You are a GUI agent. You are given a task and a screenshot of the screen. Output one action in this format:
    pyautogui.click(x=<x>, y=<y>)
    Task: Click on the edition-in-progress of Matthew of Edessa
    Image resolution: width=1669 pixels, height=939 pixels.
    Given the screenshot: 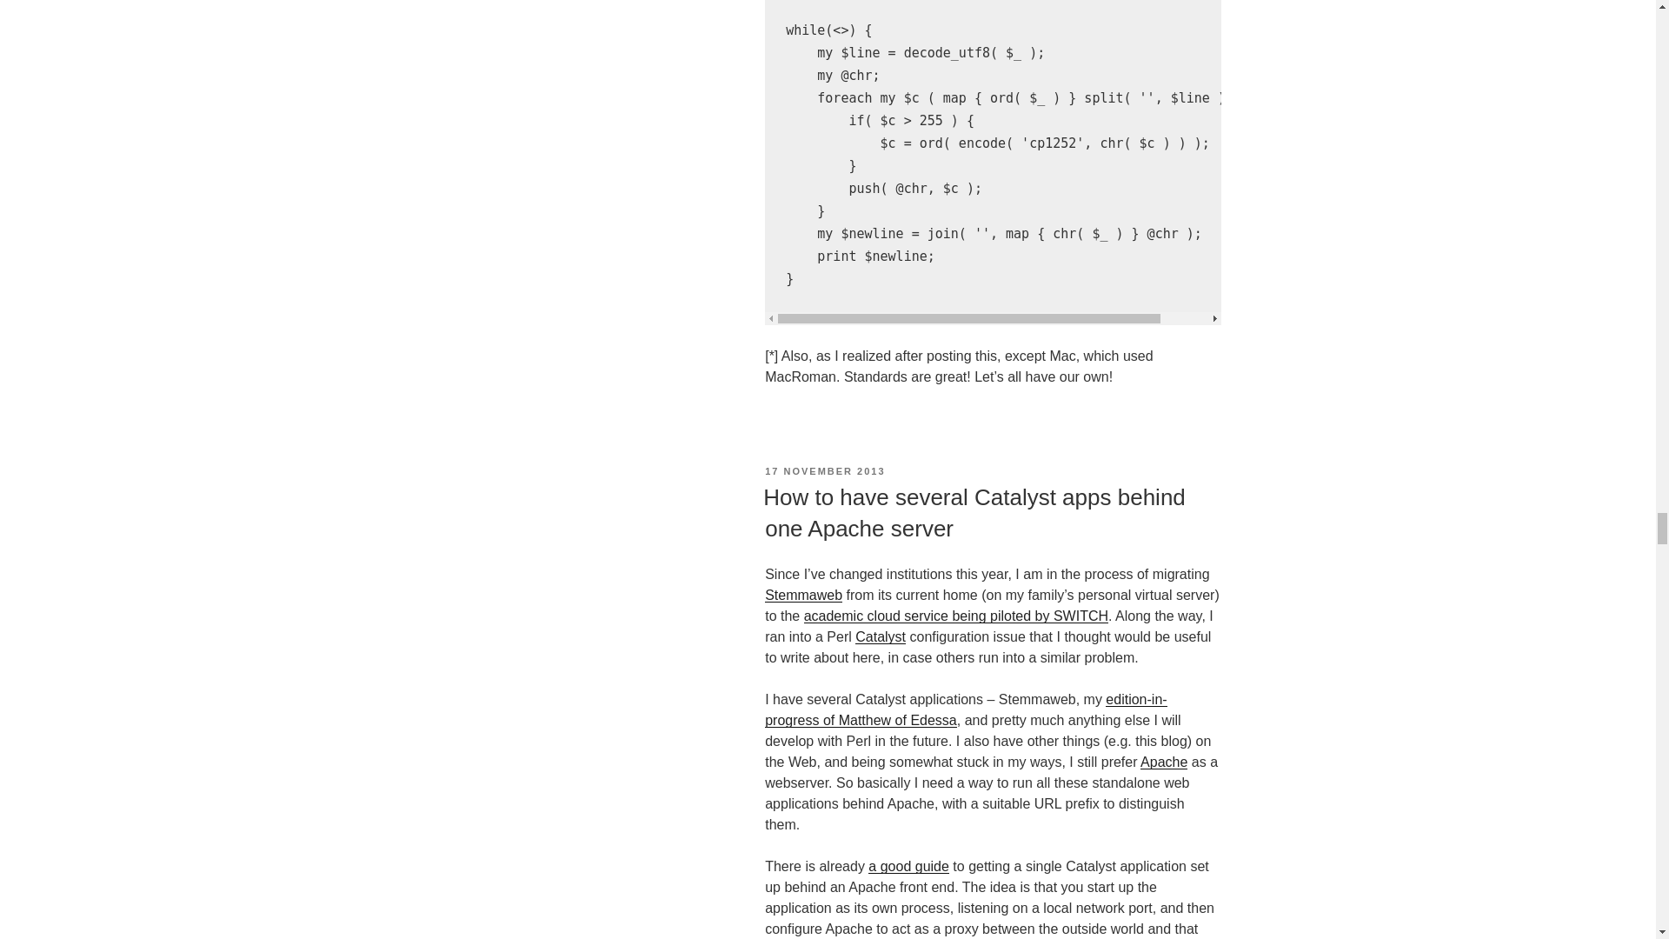 What is the action you would take?
    pyautogui.click(x=965, y=709)
    